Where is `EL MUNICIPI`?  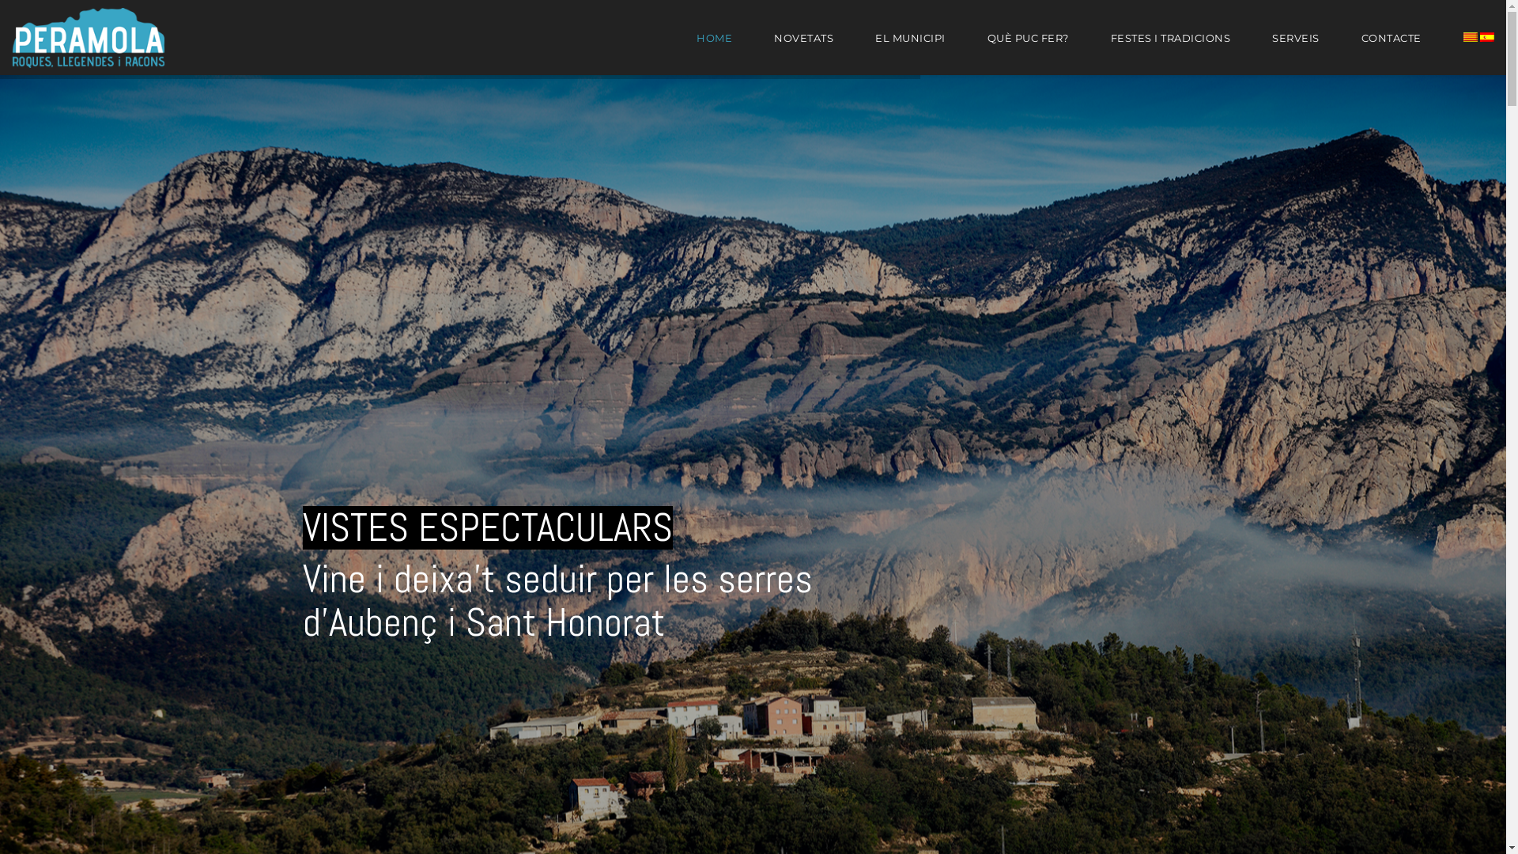
EL MUNICIPI is located at coordinates (911, 51).